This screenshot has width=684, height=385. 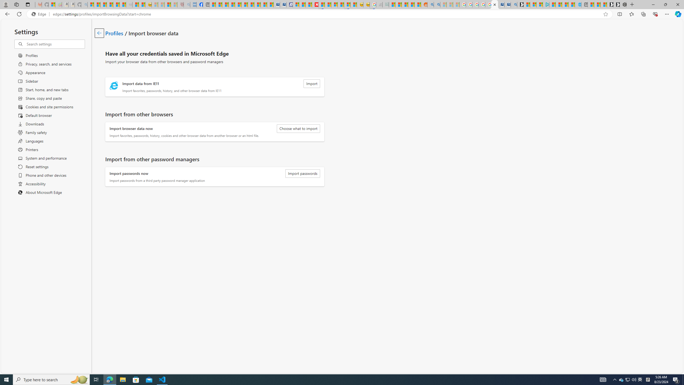 What do you see at coordinates (302, 174) in the screenshot?
I see `Import passwords` at bounding box center [302, 174].